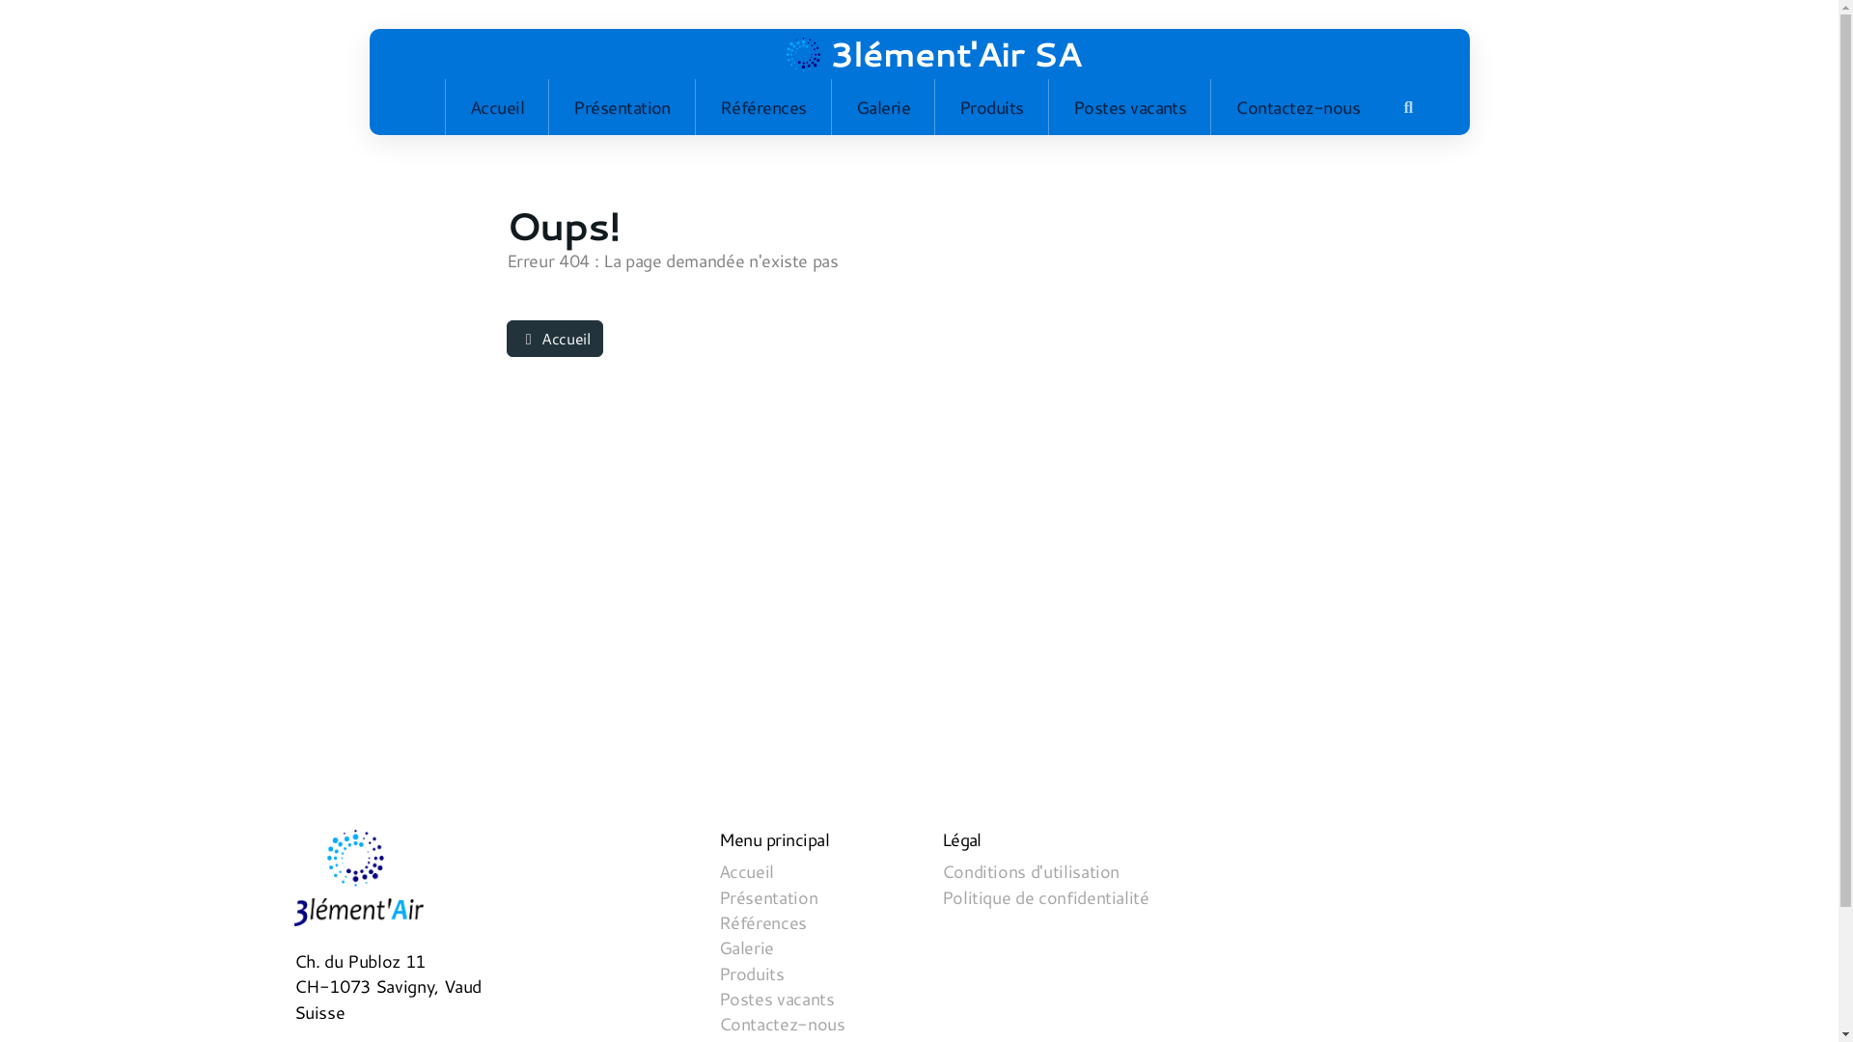 The height and width of the screenshot is (1042, 1853). What do you see at coordinates (883, 107) in the screenshot?
I see `Galerie` at bounding box center [883, 107].